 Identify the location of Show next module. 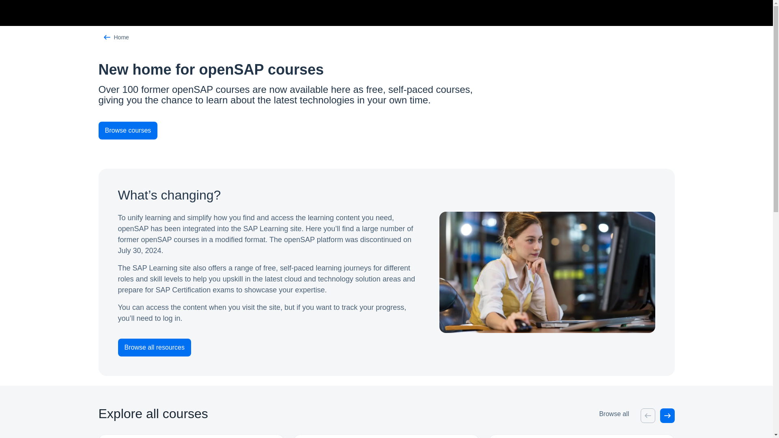
(667, 415).